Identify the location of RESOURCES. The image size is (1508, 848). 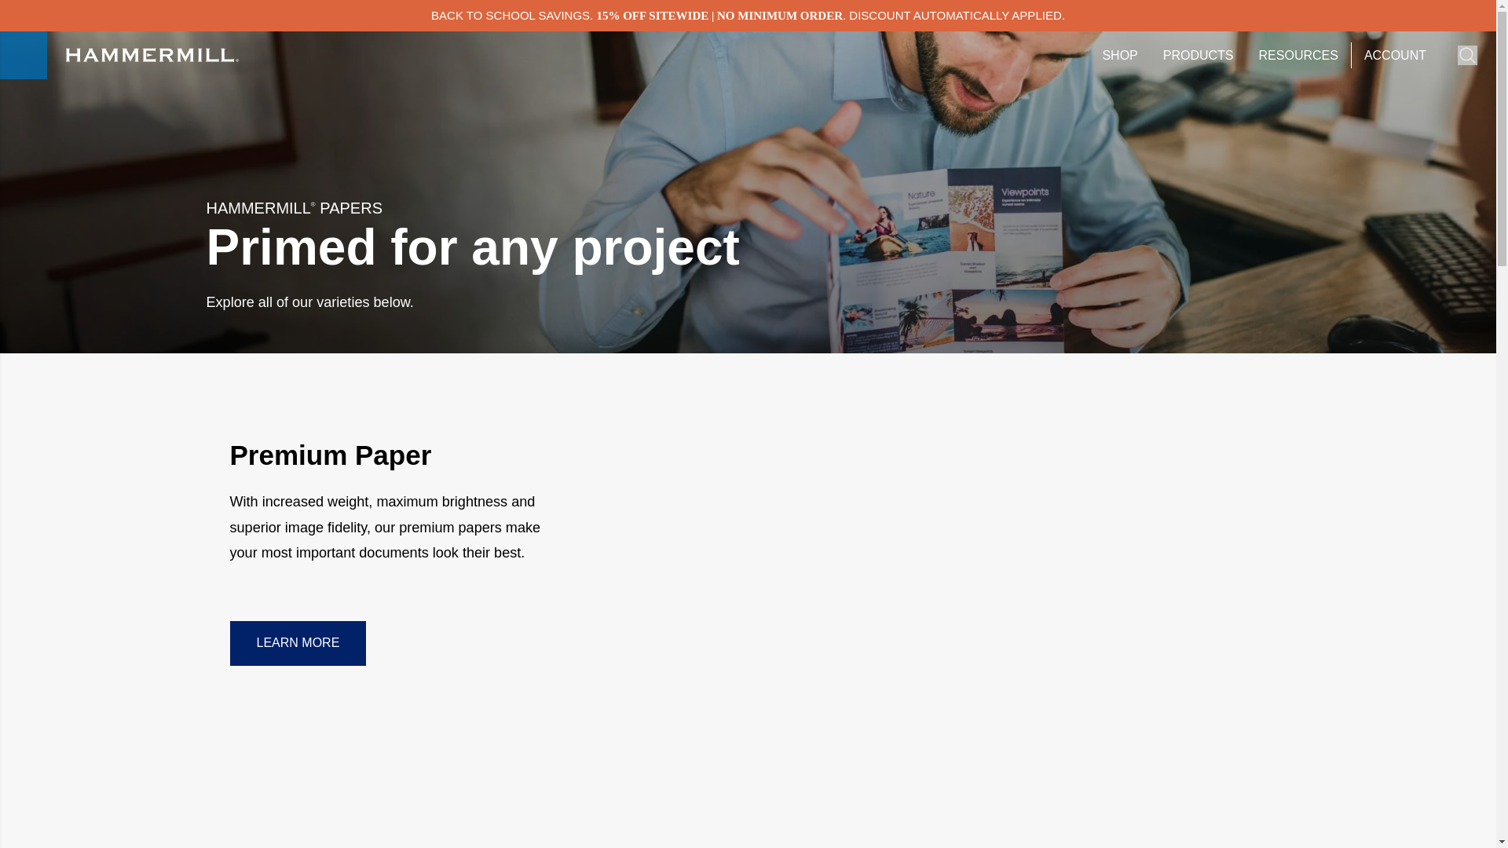
(1299, 55).